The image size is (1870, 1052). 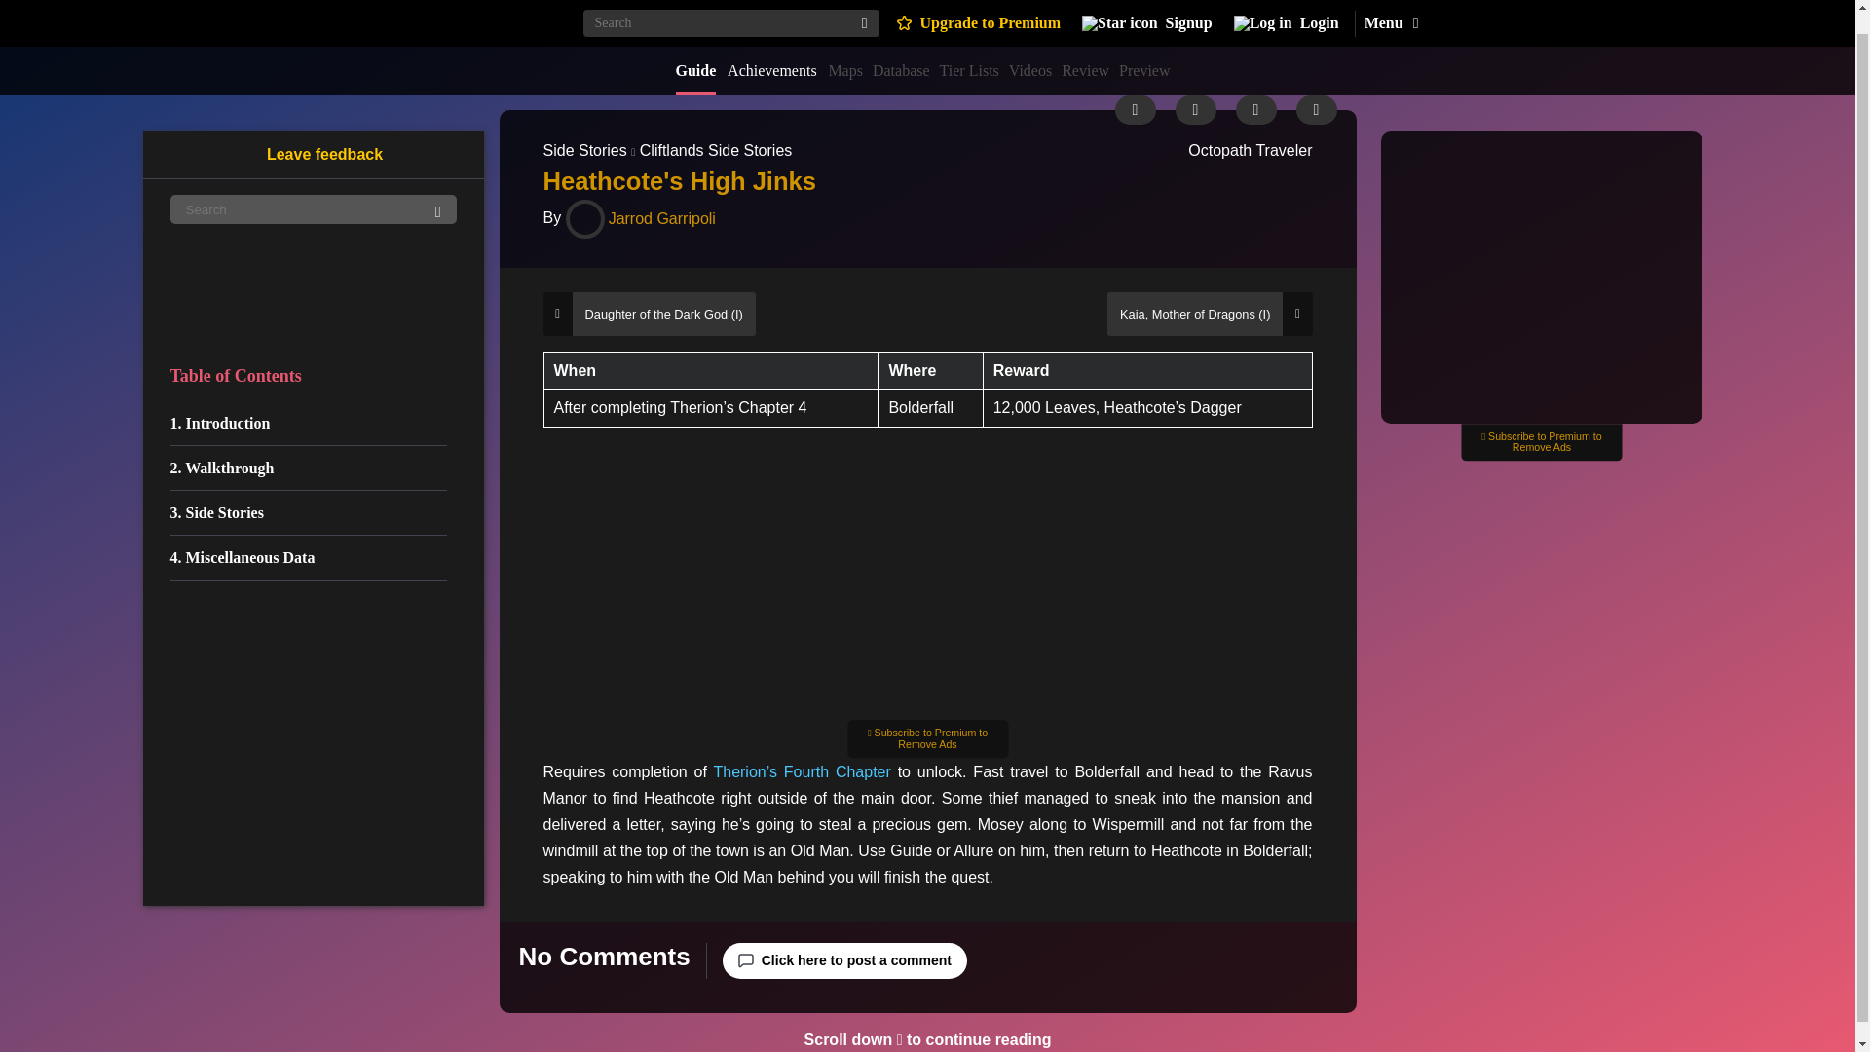 What do you see at coordinates (801, 771) in the screenshot?
I see `Therion's Fourth Chapter` at bounding box center [801, 771].